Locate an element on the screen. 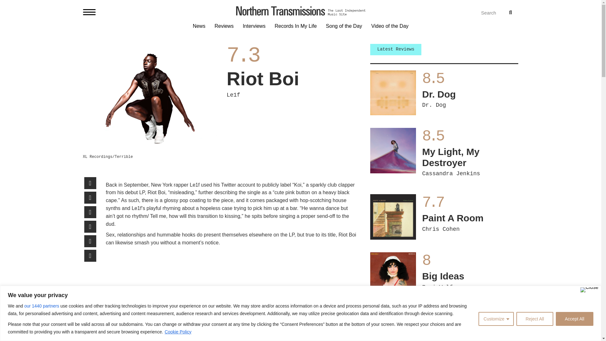 Image resolution: width=606 pixels, height=341 pixels. our 1440 partners is located at coordinates (42, 305).